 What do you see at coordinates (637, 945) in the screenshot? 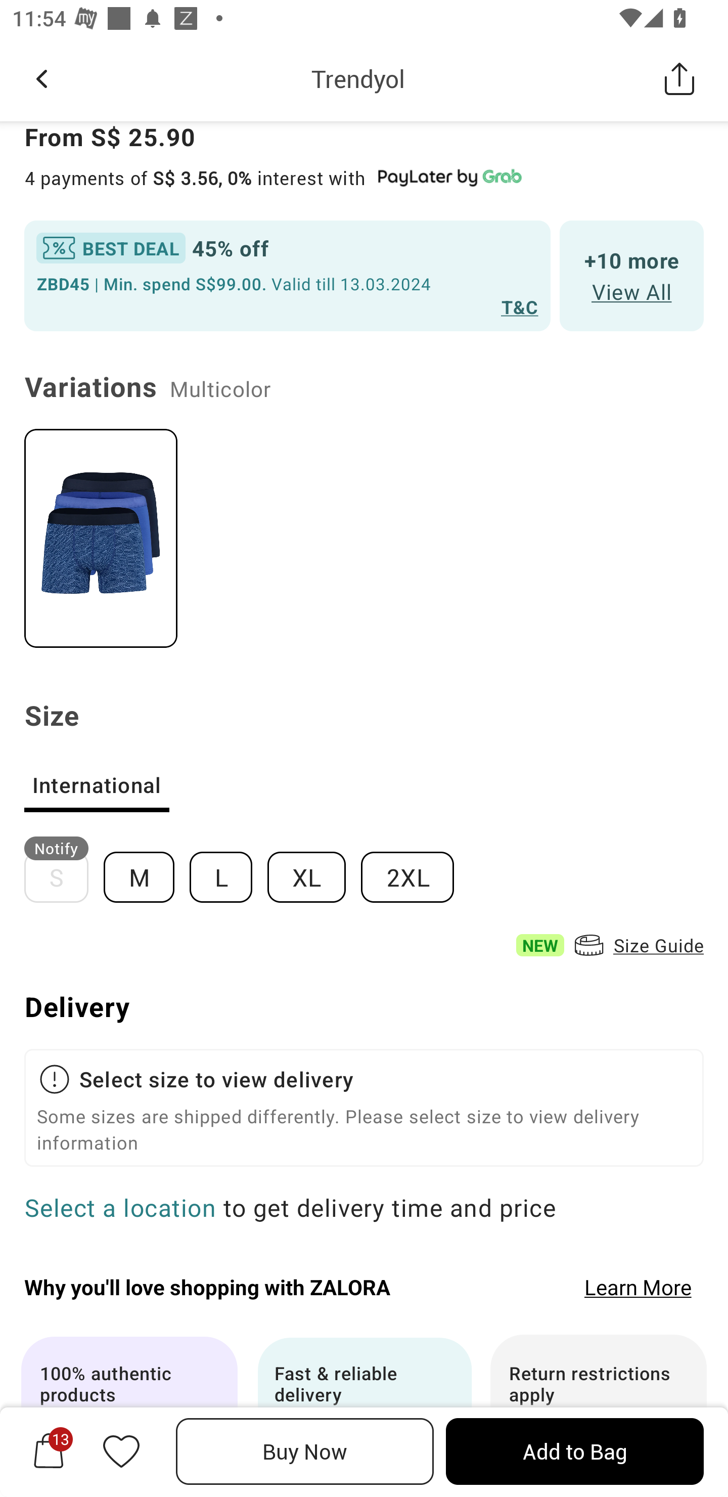
I see `Size Guide` at bounding box center [637, 945].